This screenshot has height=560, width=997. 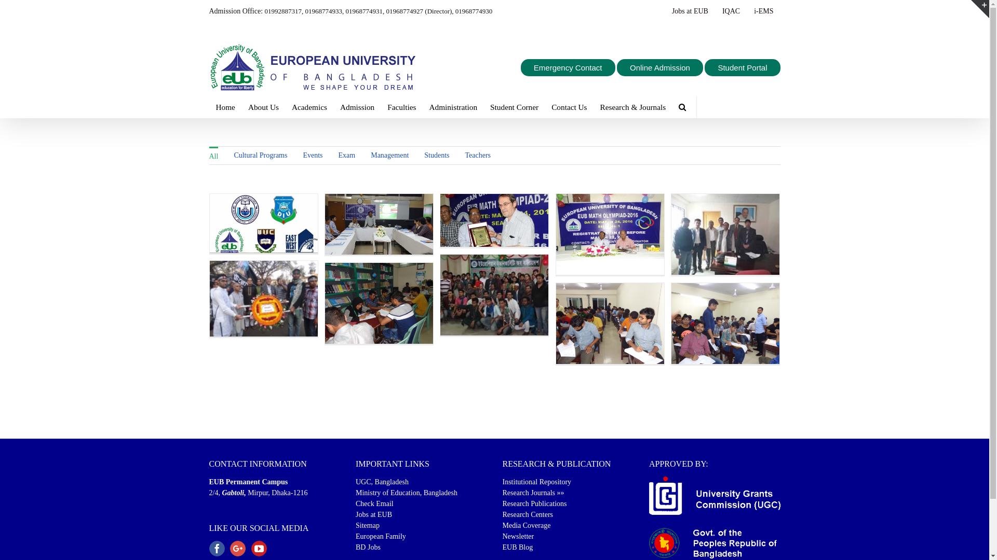 I want to click on European Family, so click(x=381, y=536).